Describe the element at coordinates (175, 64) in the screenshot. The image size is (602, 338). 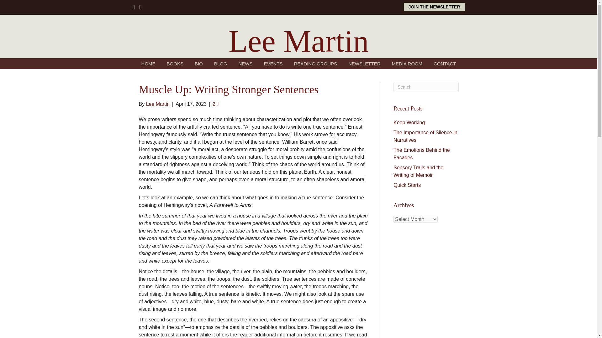
I see `BOOKS` at that location.